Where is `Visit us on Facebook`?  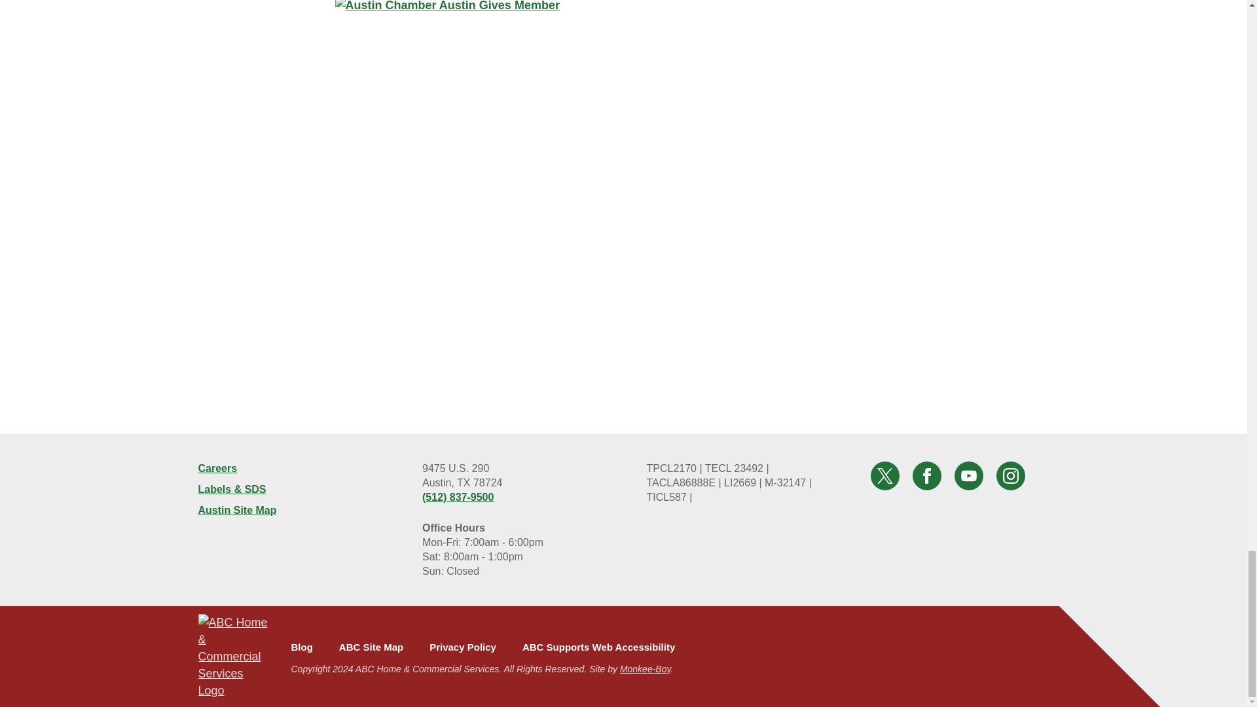
Visit us on Facebook is located at coordinates (927, 475).